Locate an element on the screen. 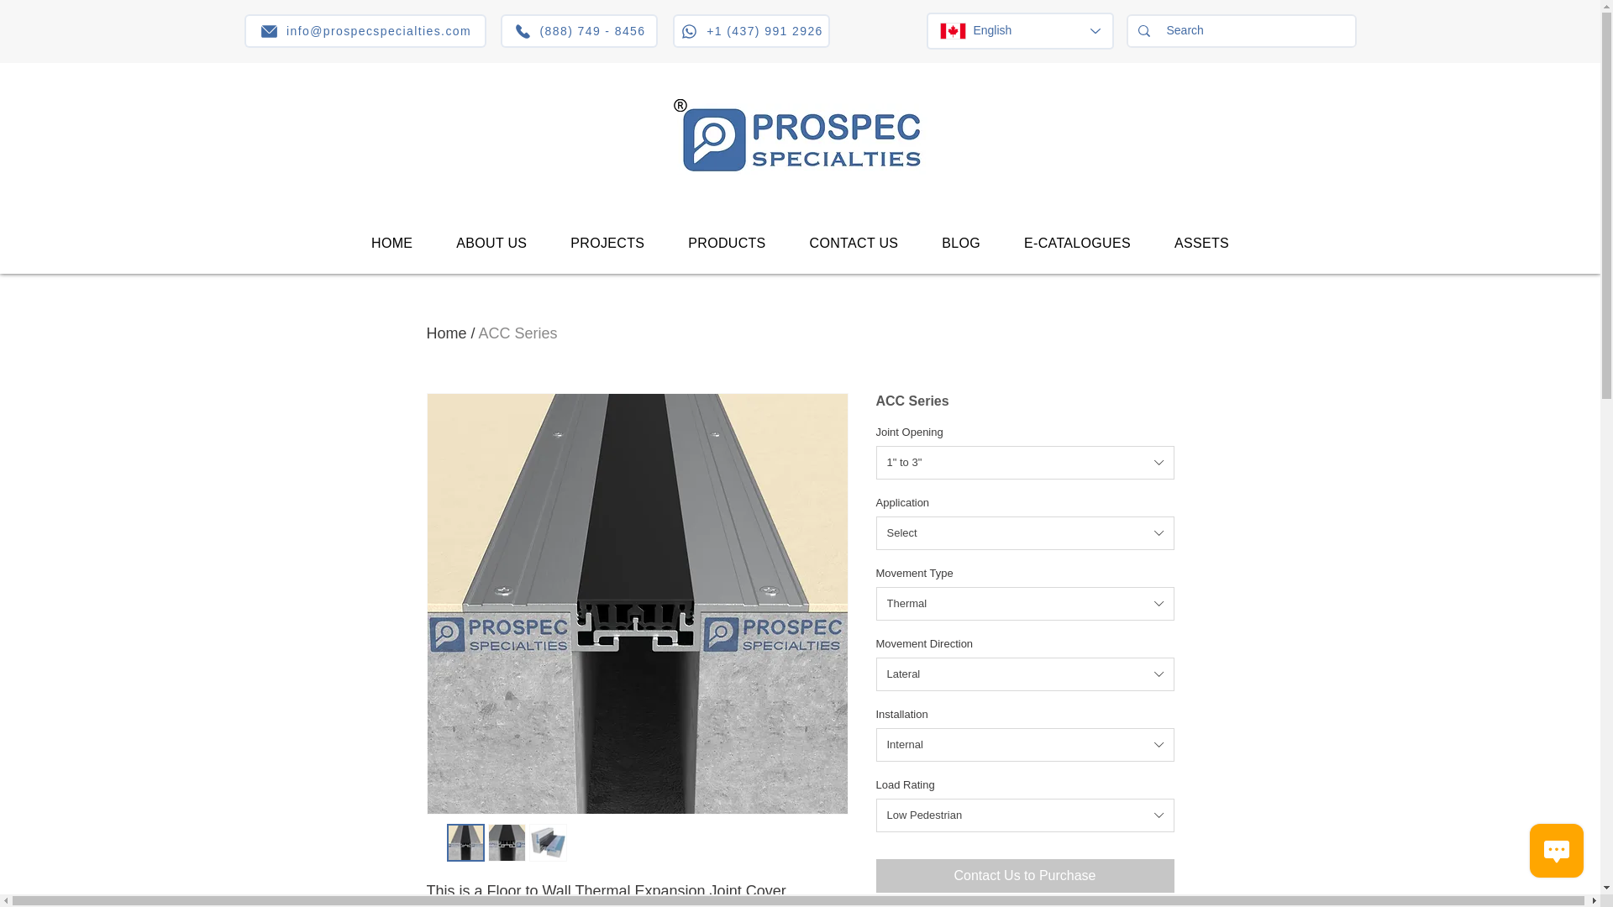 This screenshot has width=1613, height=907. Home is located at coordinates (447, 333).